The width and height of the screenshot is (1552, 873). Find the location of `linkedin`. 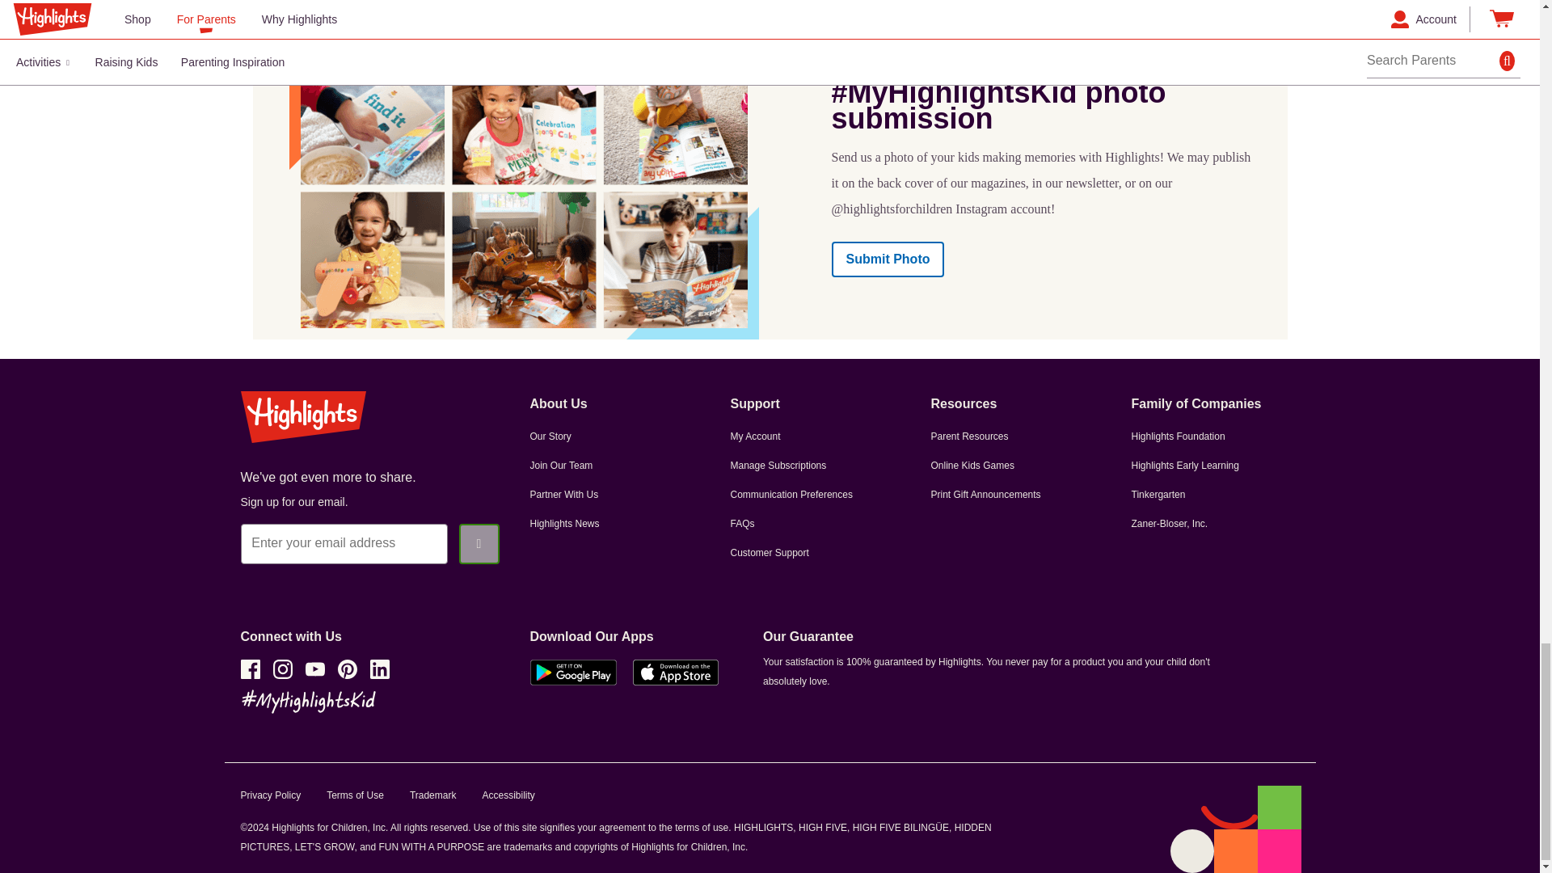

linkedin is located at coordinates (380, 669).